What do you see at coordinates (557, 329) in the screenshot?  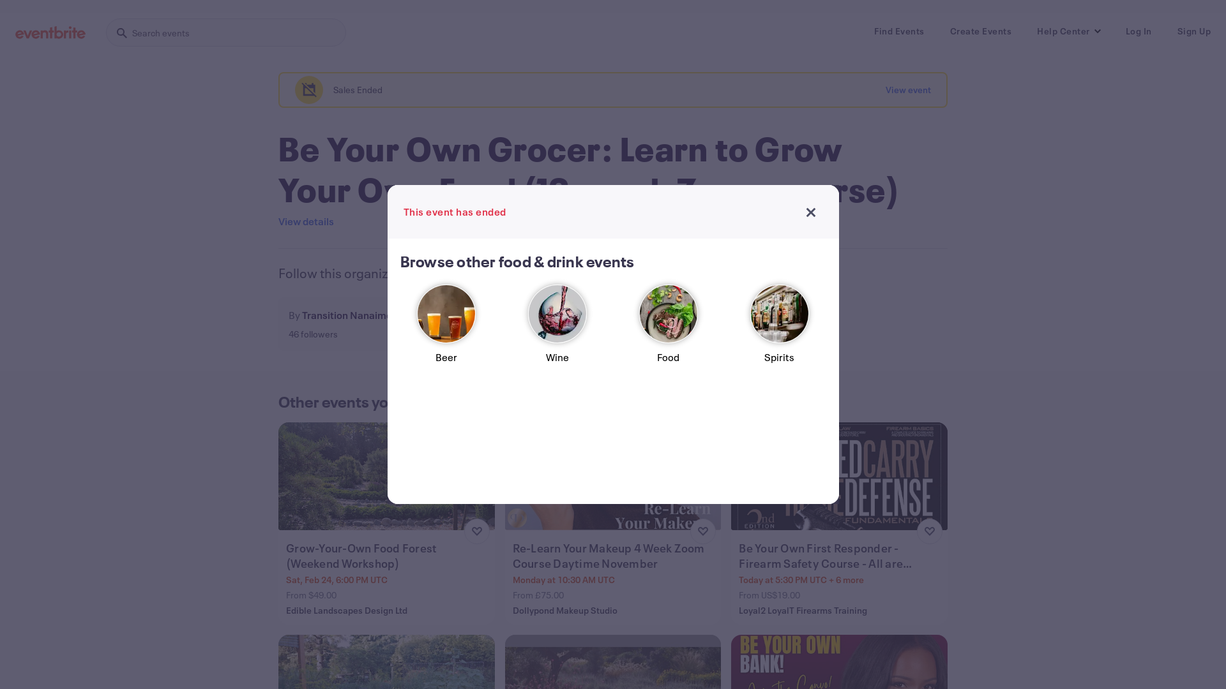 I see `Wine` at bounding box center [557, 329].